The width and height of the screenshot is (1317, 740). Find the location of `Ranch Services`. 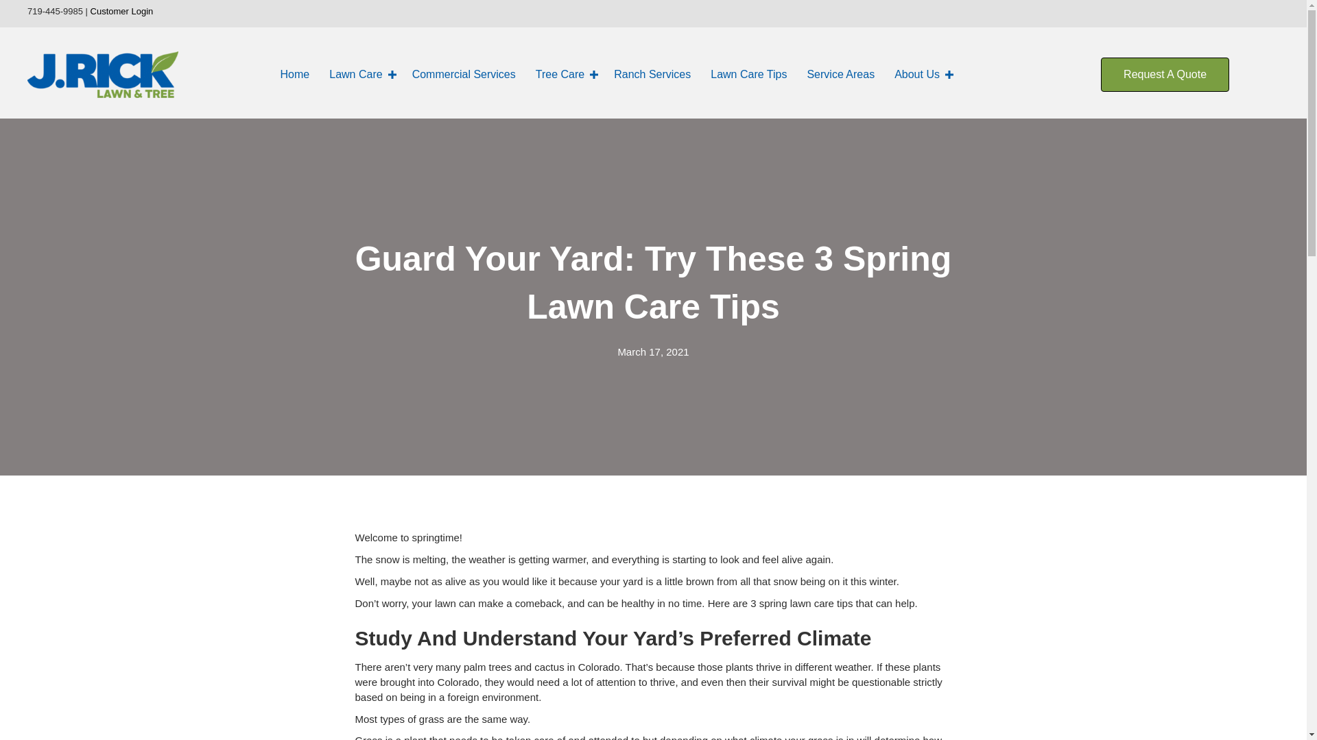

Ranch Services is located at coordinates (652, 74).